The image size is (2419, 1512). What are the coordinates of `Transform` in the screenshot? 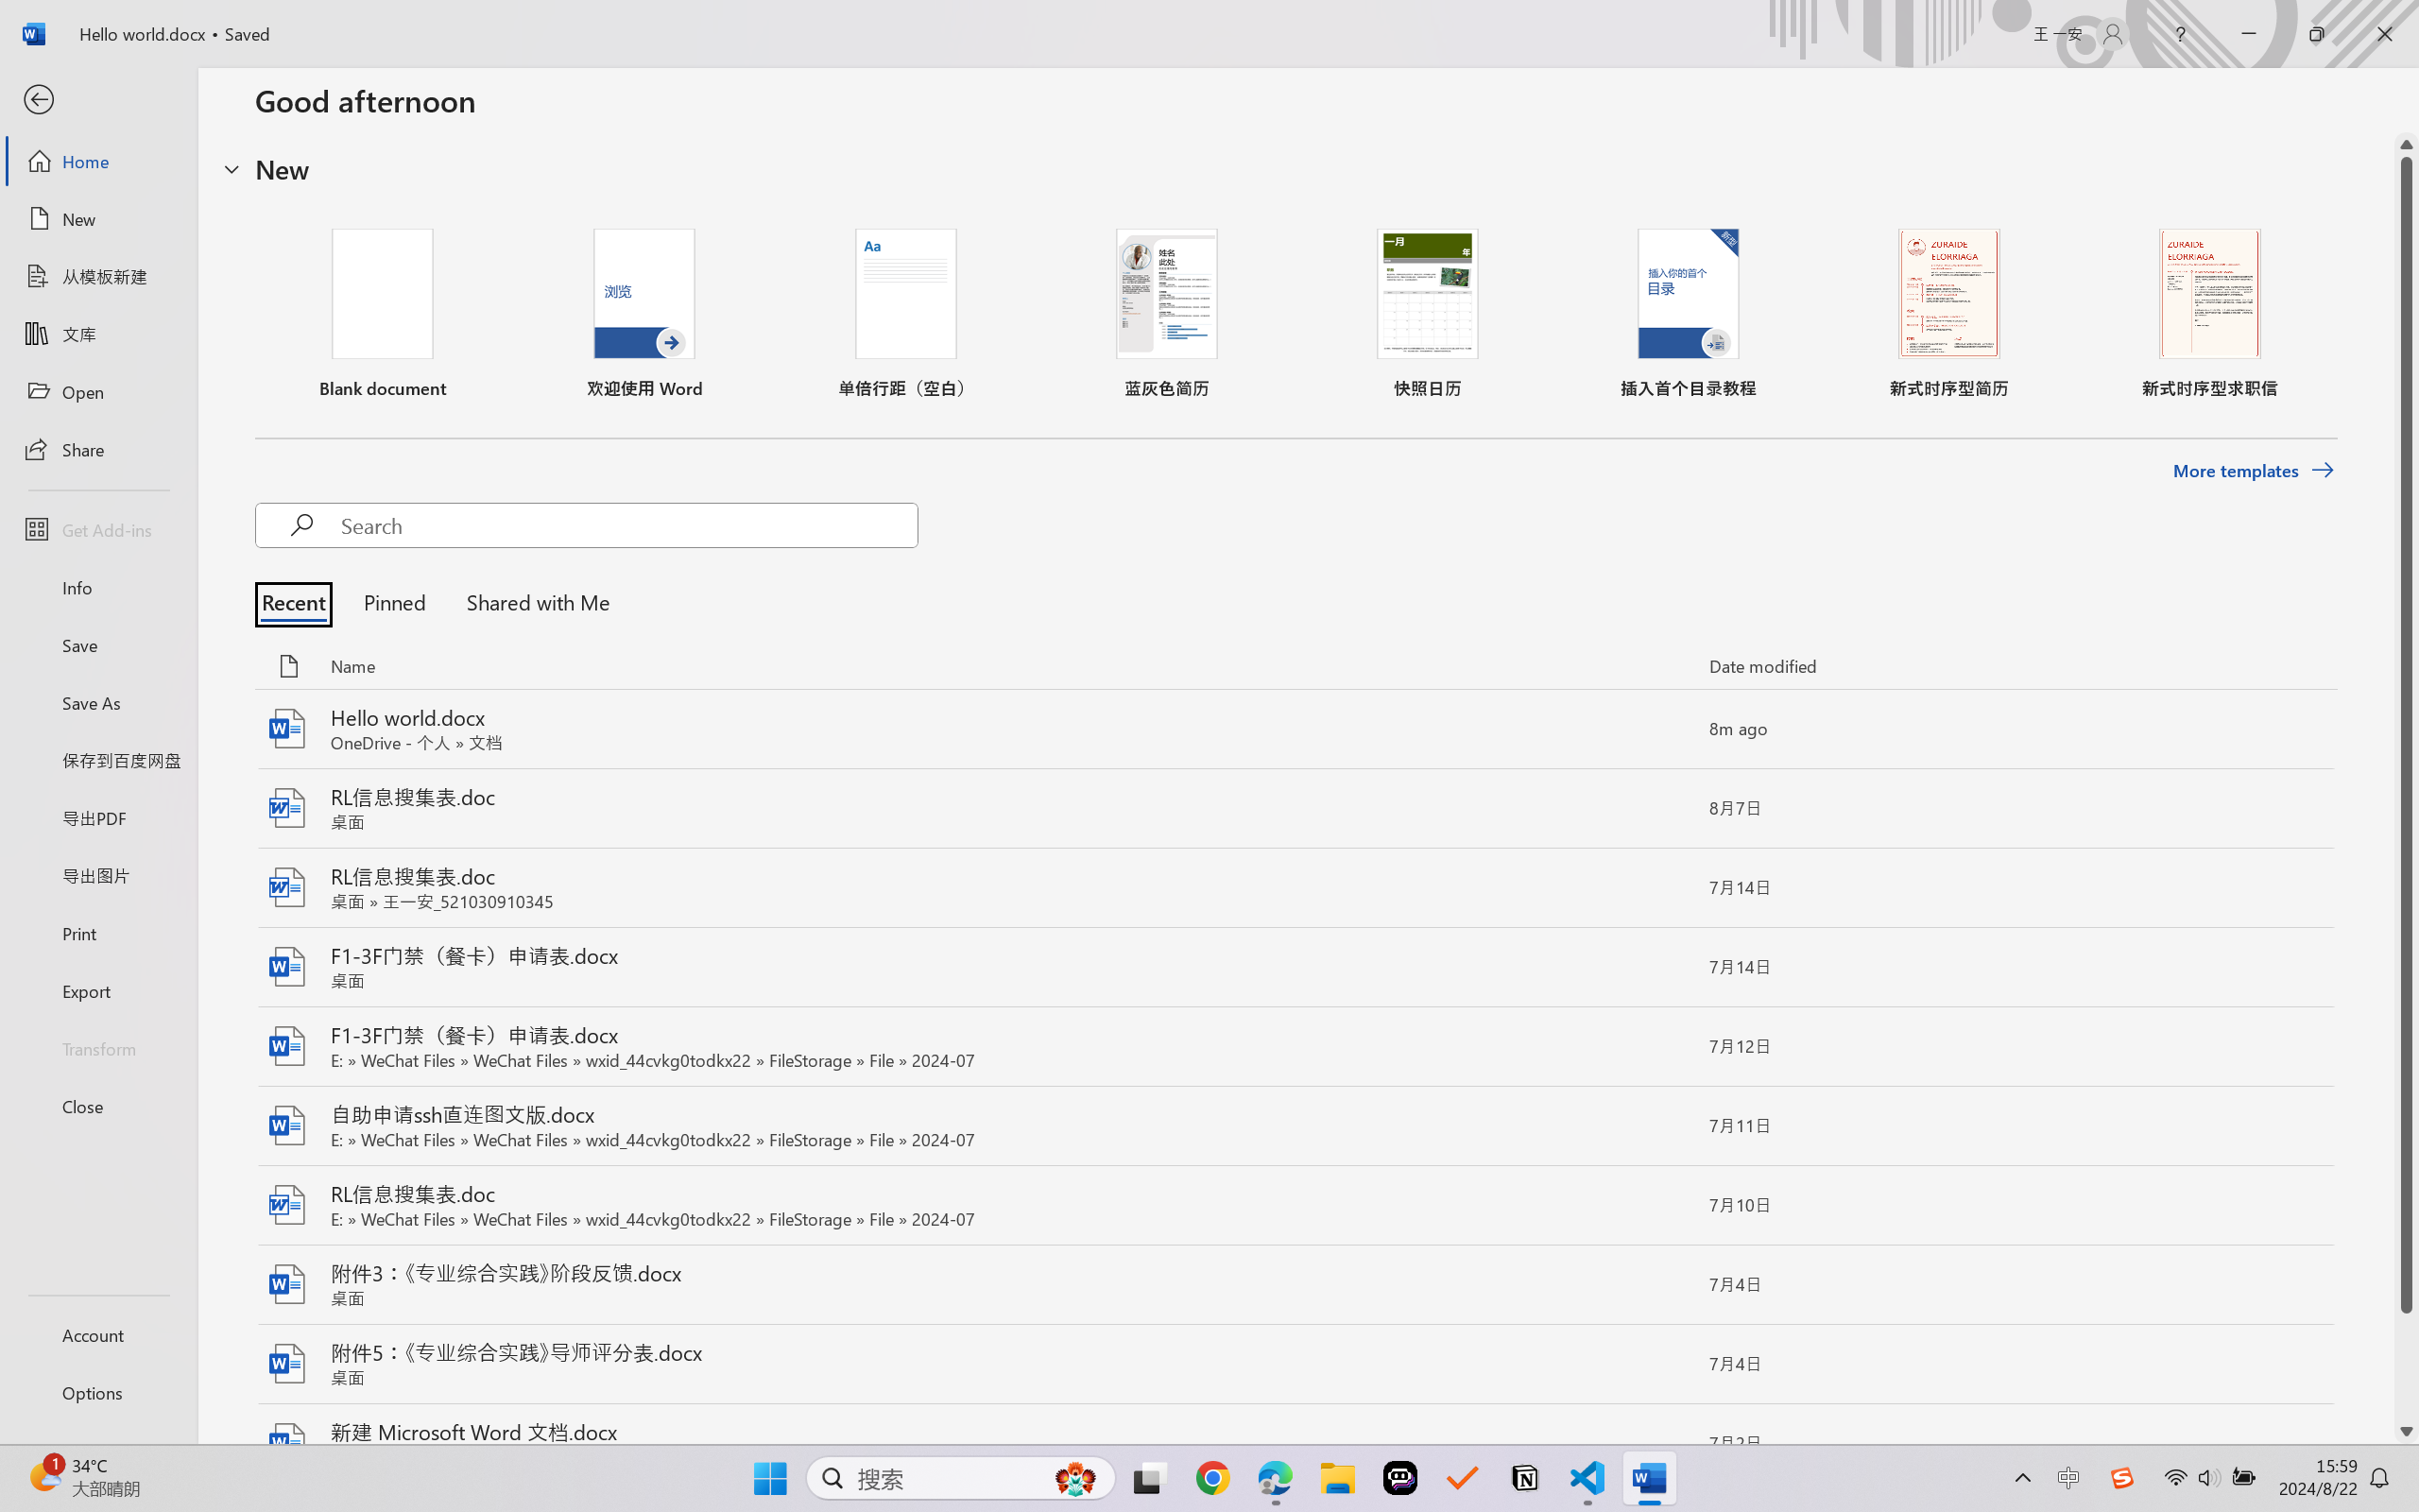 It's located at (98, 1047).